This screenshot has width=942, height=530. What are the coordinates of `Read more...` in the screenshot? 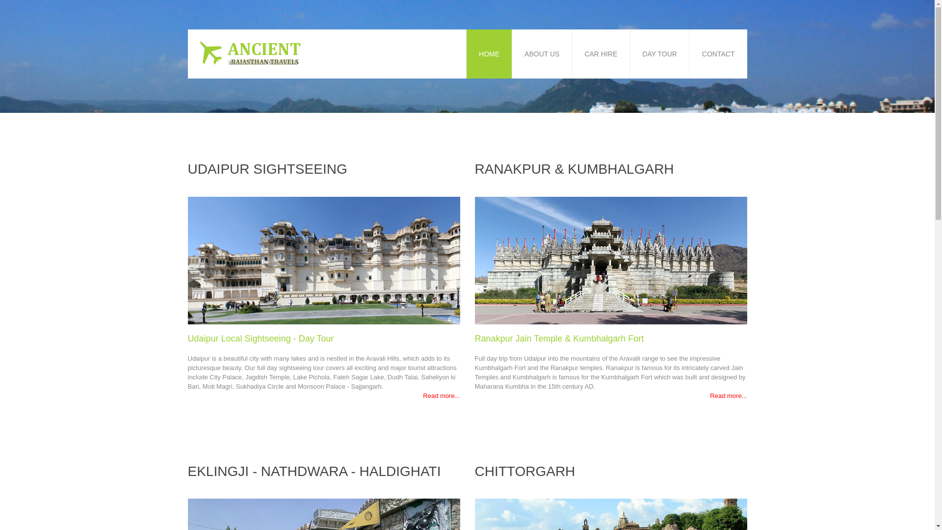 It's located at (728, 396).